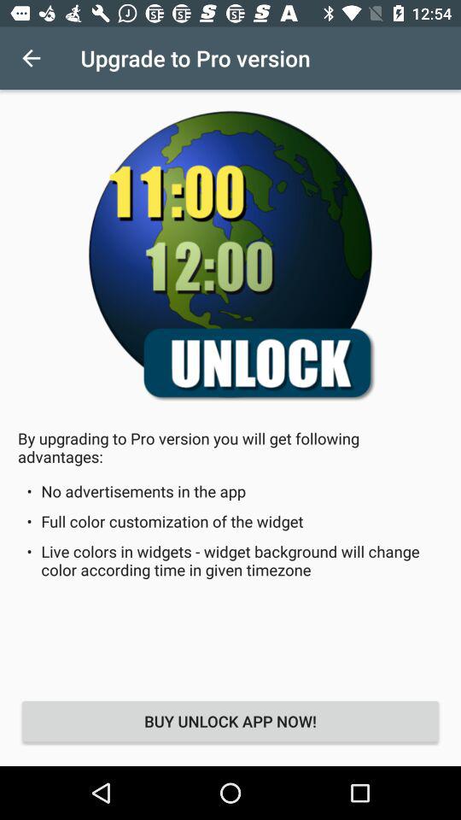  What do you see at coordinates (230, 721) in the screenshot?
I see `select the icon below live colors in item` at bounding box center [230, 721].